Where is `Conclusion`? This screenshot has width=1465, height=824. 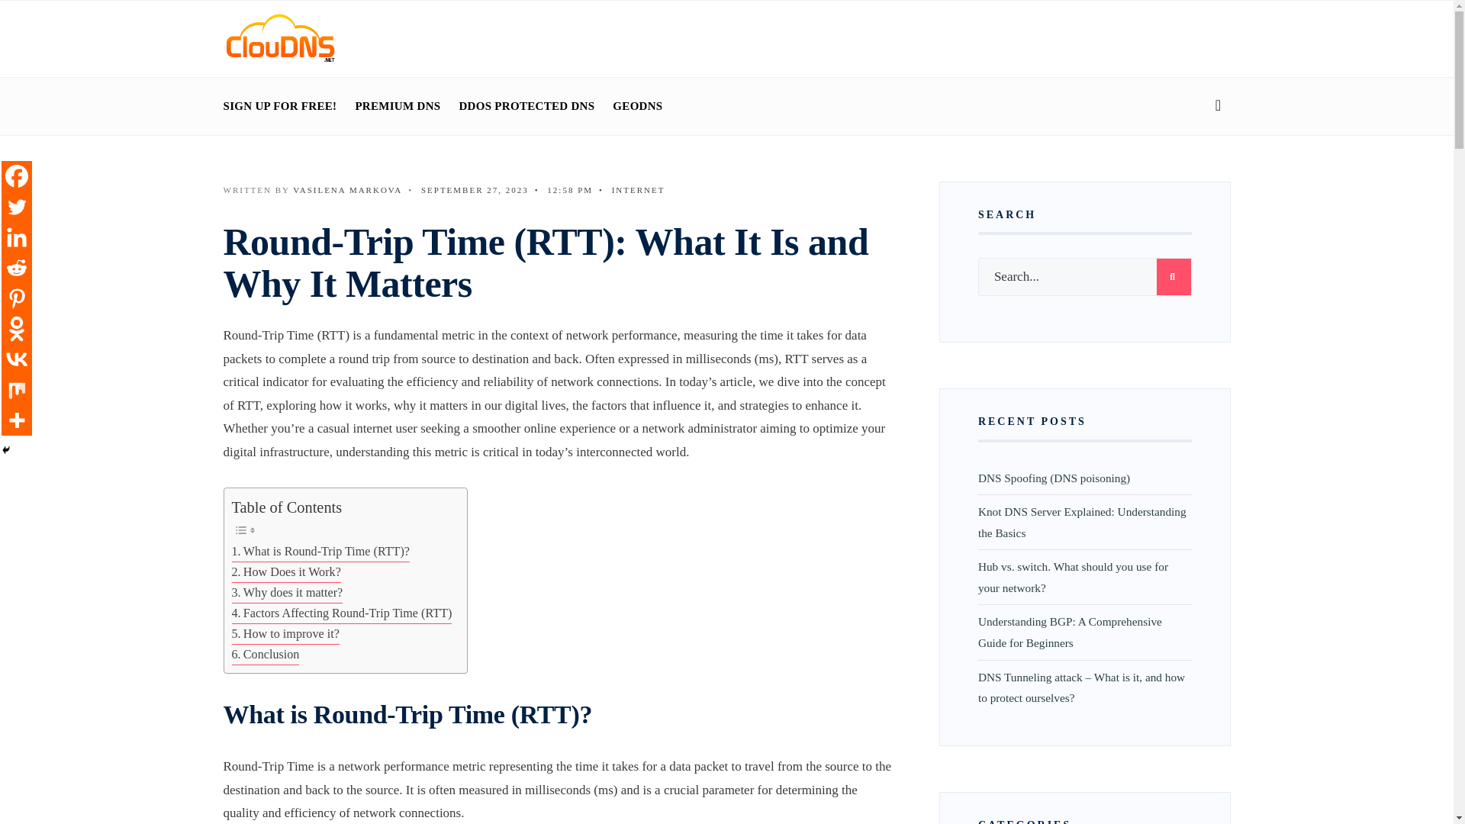 Conclusion is located at coordinates (266, 655).